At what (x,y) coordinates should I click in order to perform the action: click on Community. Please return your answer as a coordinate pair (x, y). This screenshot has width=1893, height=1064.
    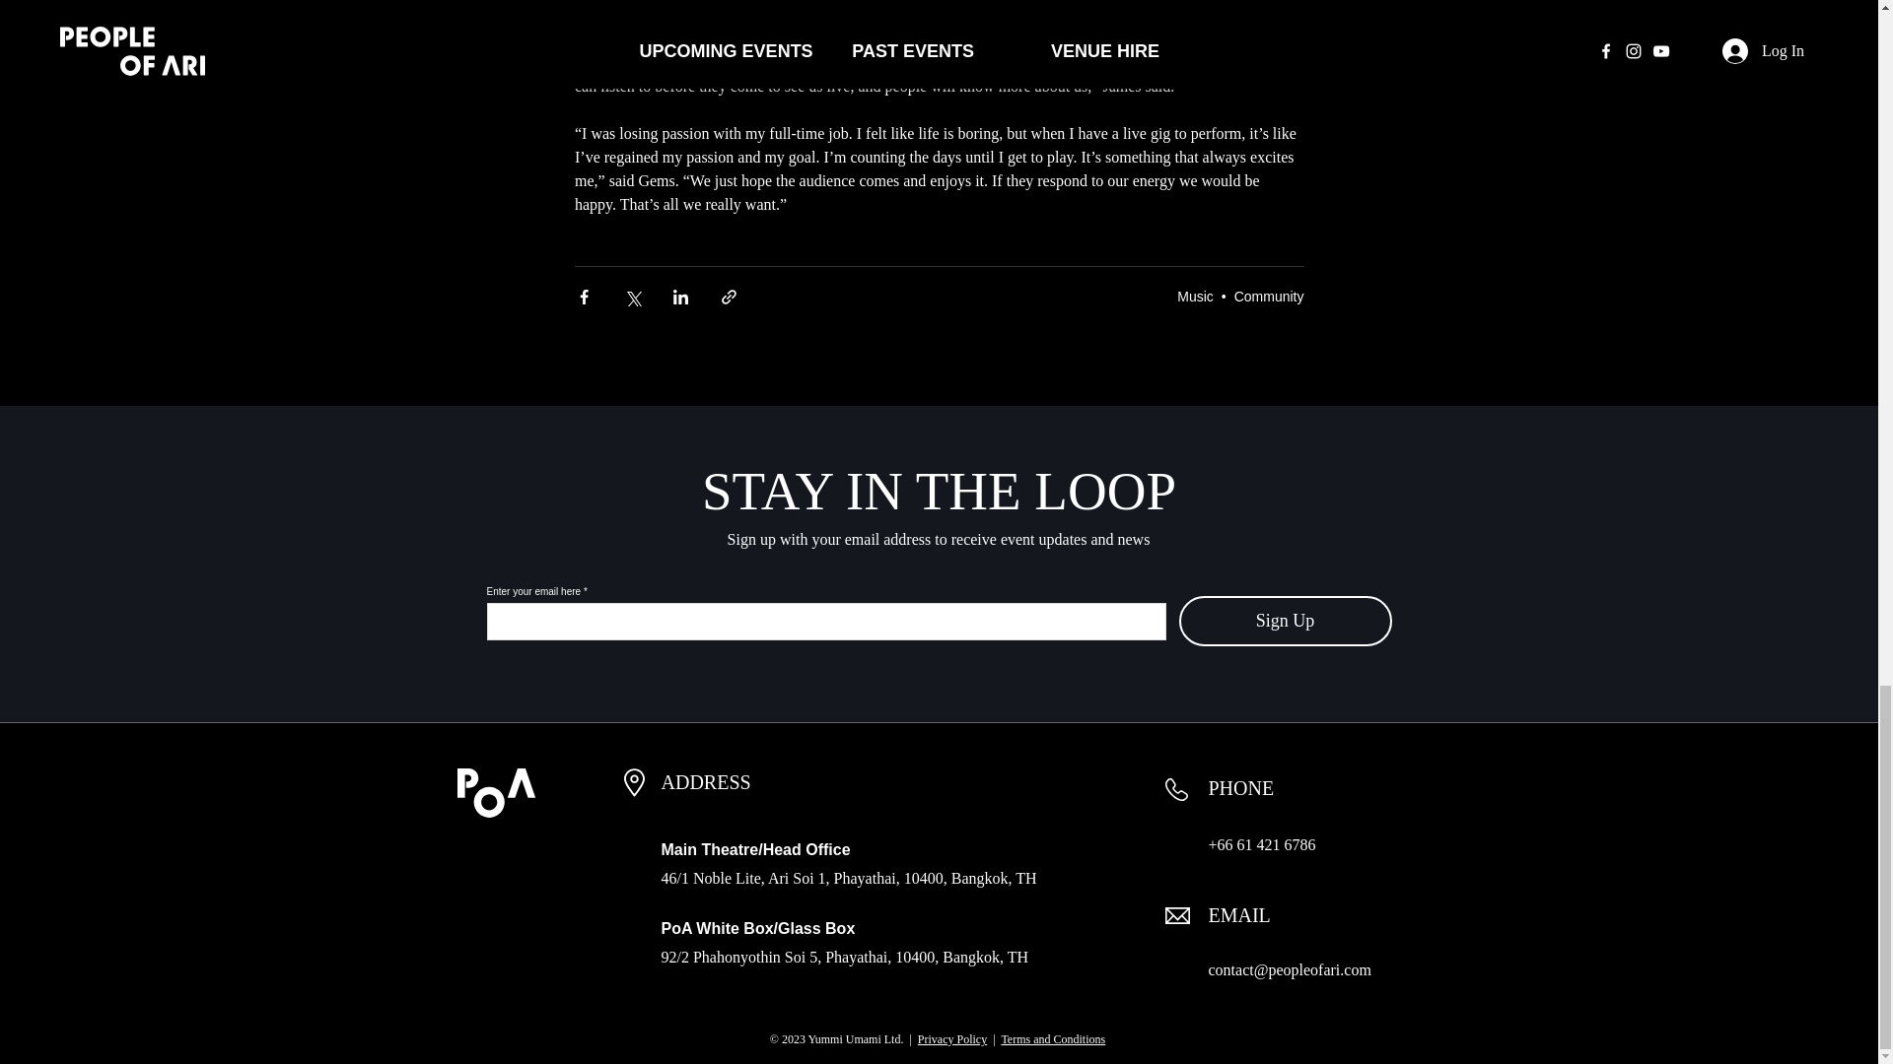
    Looking at the image, I should click on (1268, 295).